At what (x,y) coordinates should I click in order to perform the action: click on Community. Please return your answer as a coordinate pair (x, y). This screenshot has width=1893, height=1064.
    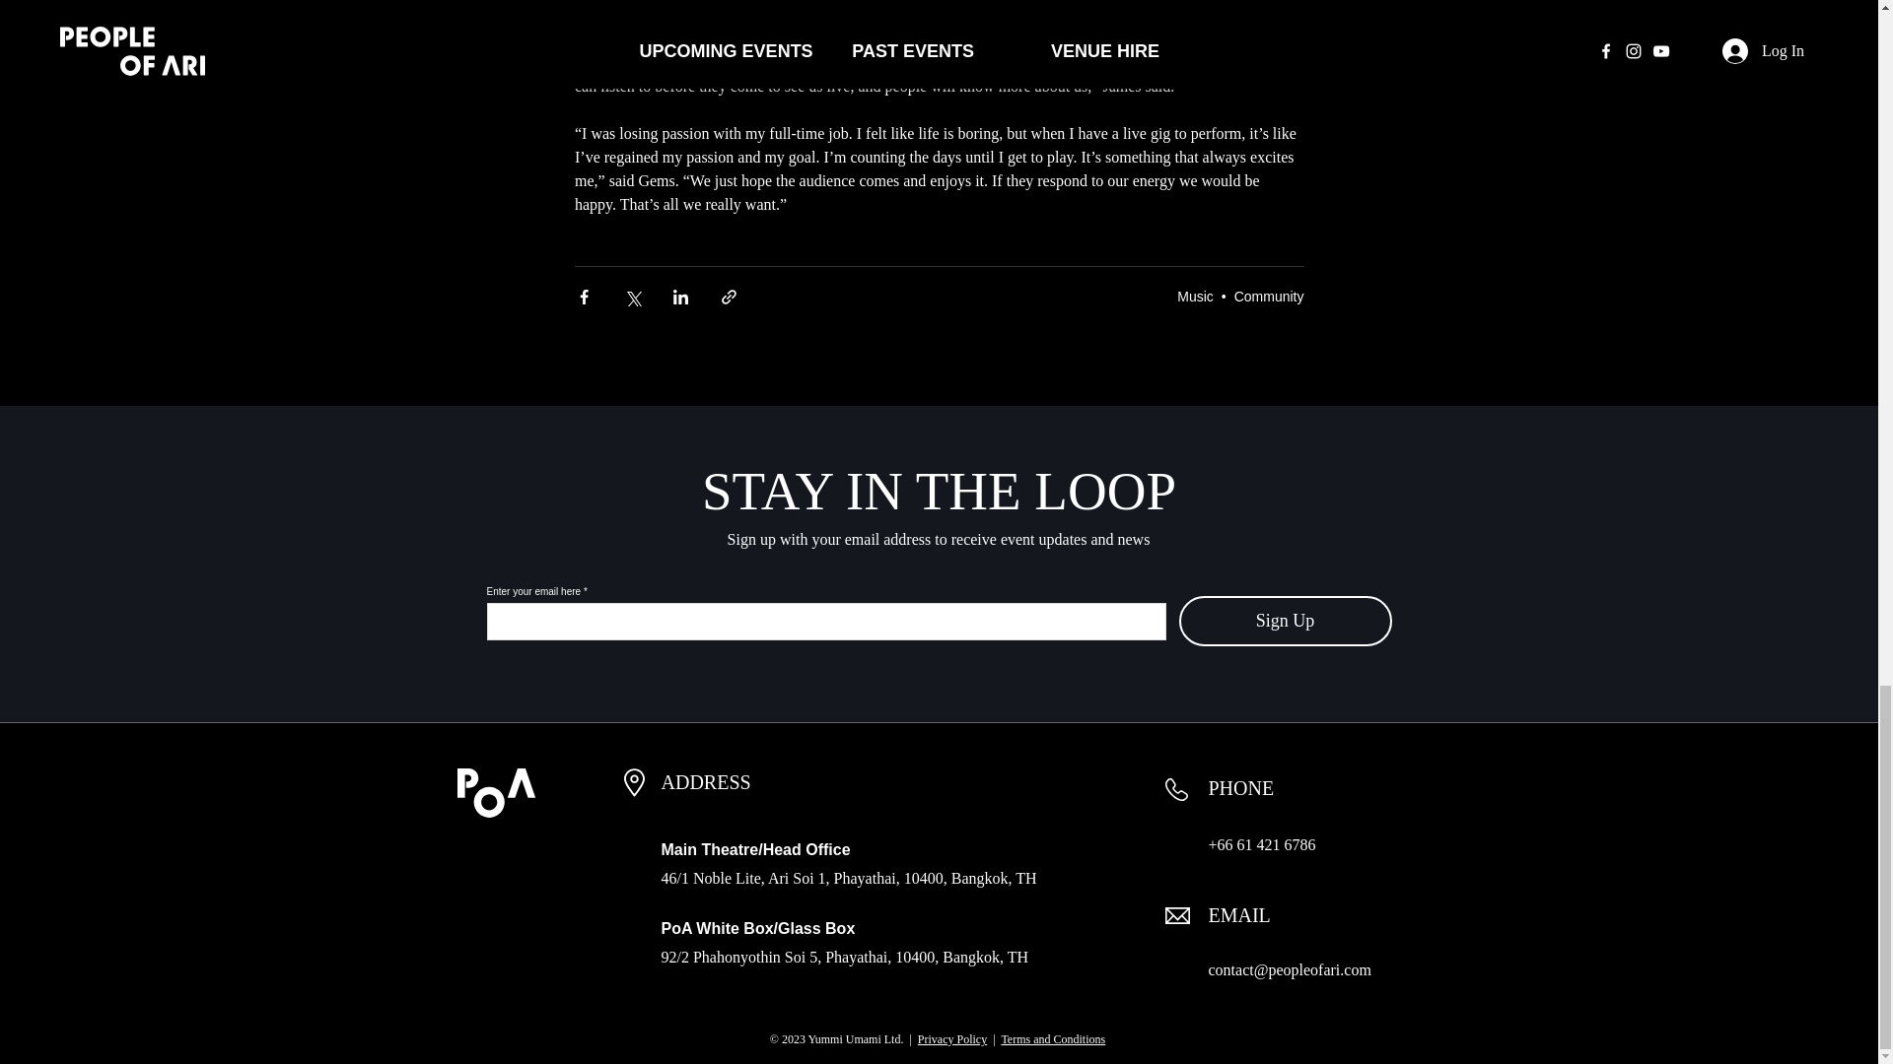
    Looking at the image, I should click on (1268, 295).